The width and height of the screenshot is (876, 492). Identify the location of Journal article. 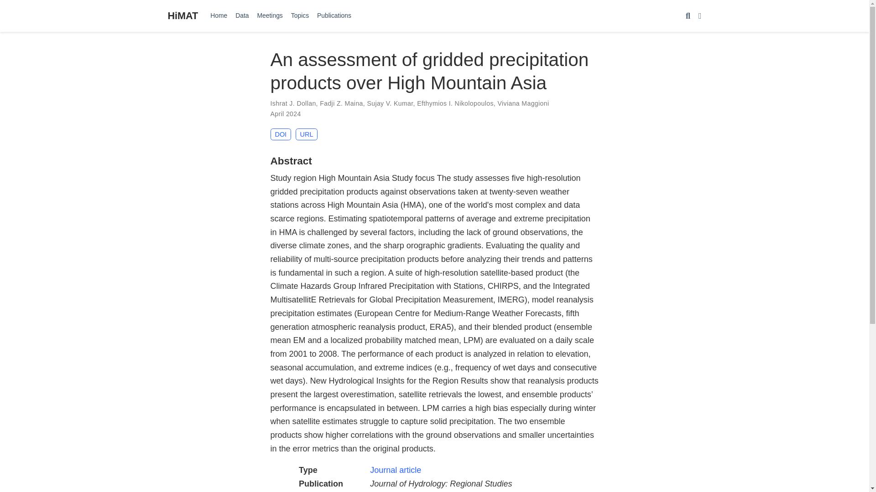
(395, 470).